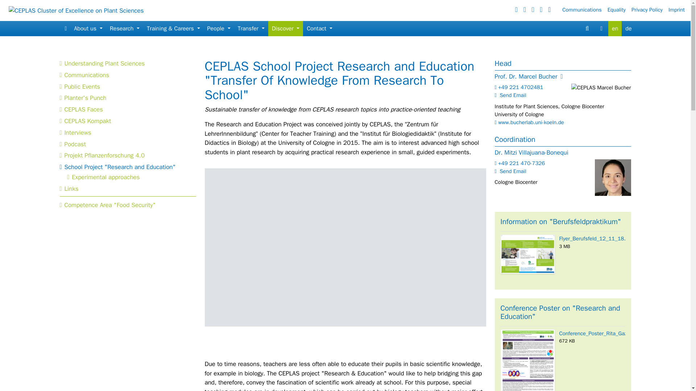 The height and width of the screenshot is (391, 696). I want to click on Equality, so click(619, 9).